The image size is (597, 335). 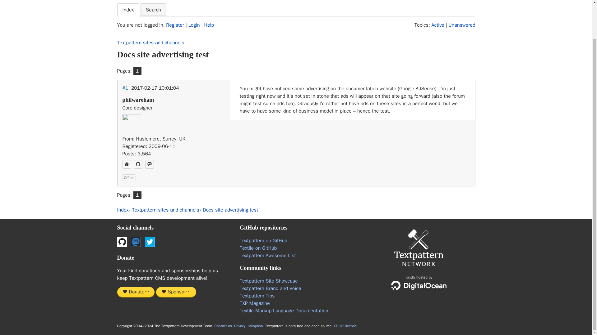 What do you see at coordinates (122, 242) in the screenshot?
I see `GitHub` at bounding box center [122, 242].